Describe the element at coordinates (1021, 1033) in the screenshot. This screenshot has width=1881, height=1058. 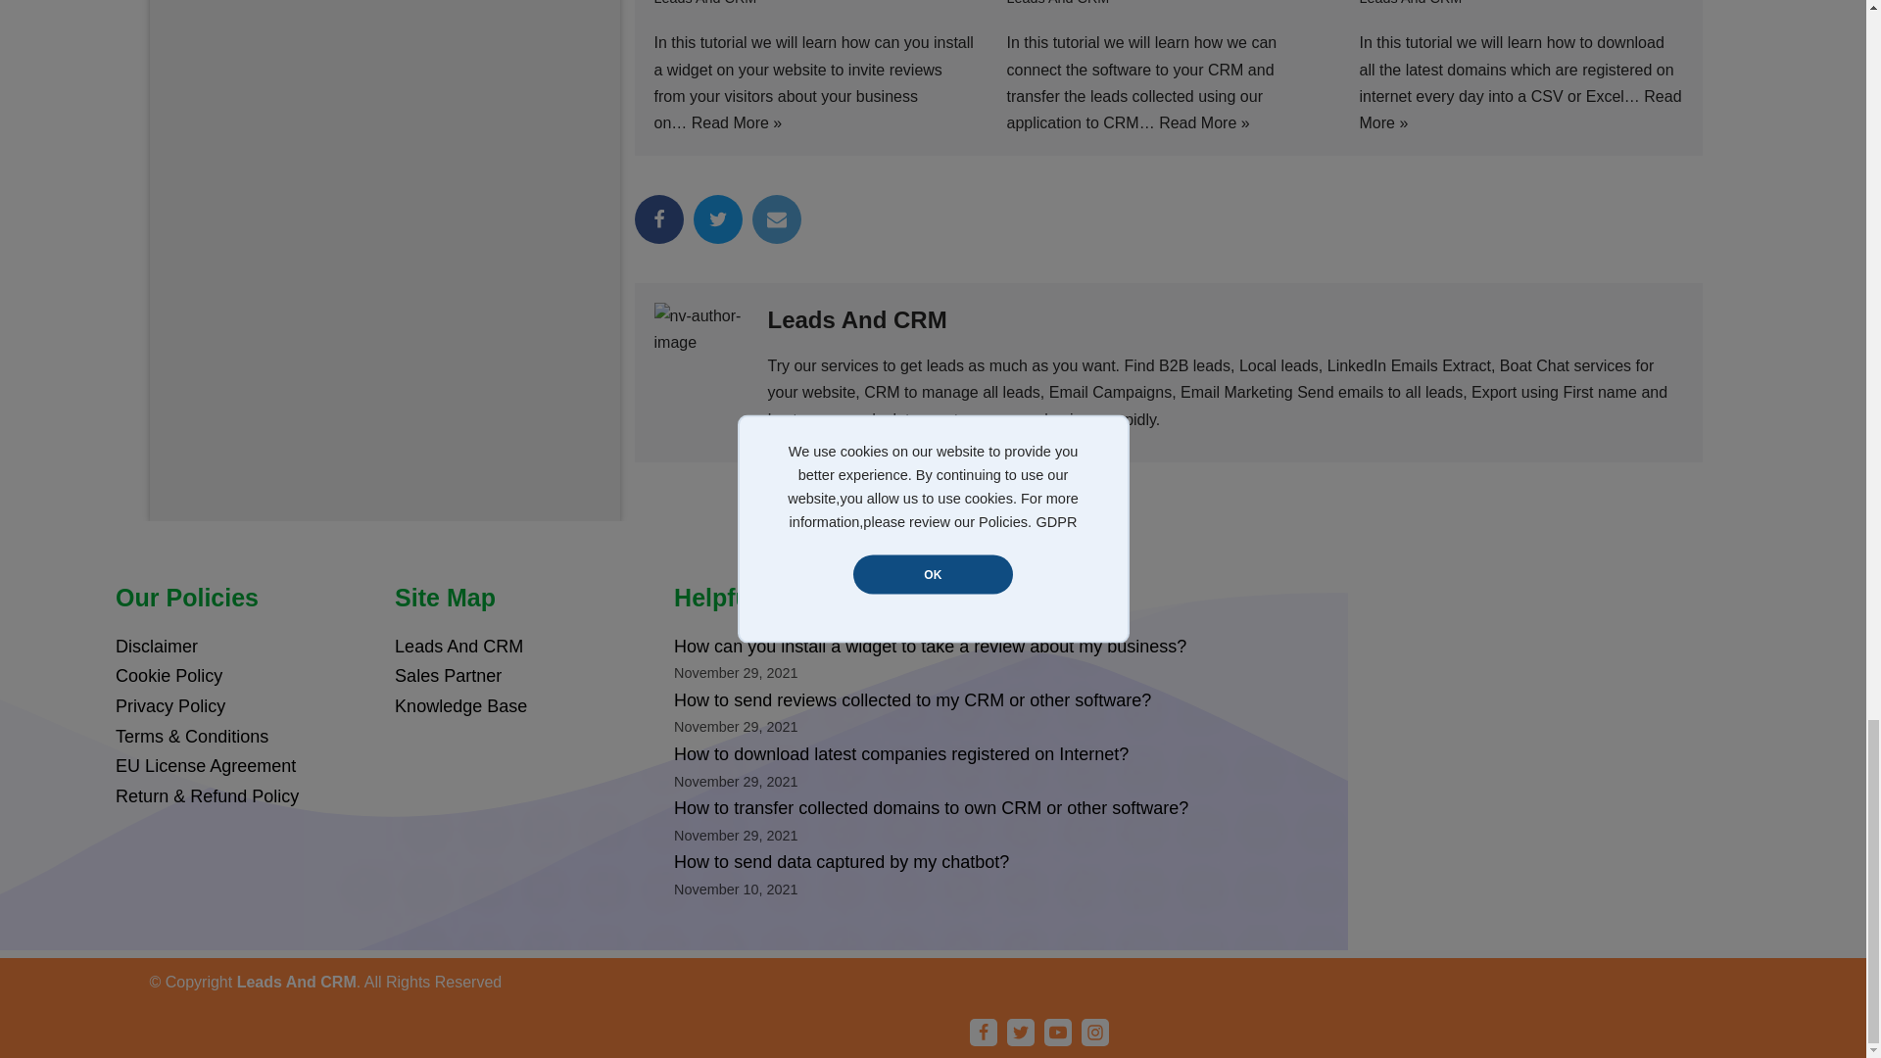
I see `Twitter` at that location.